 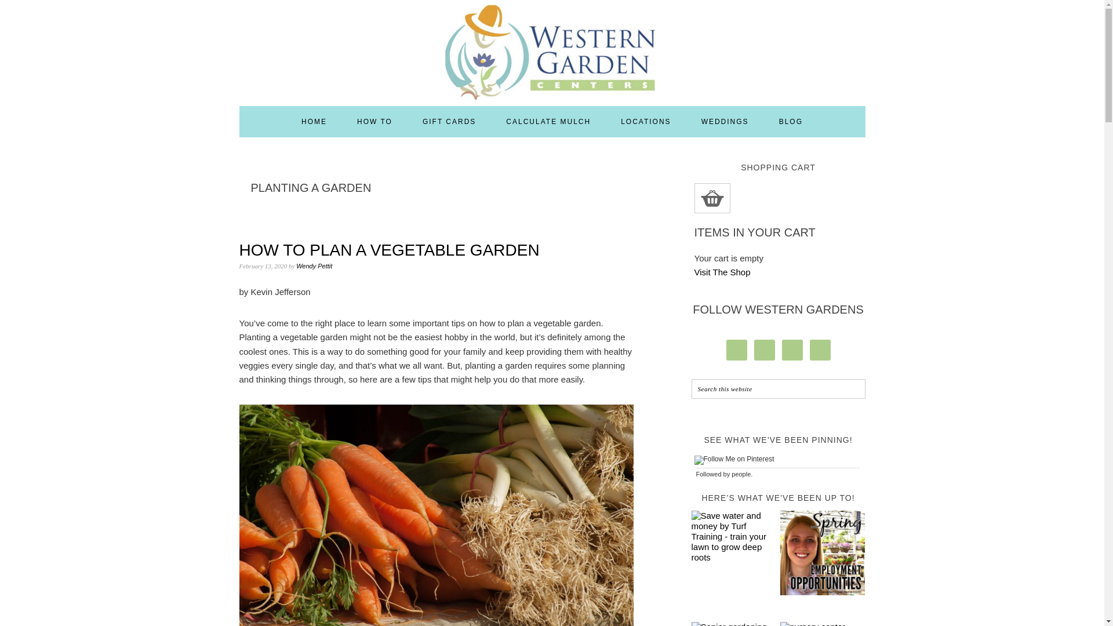 What do you see at coordinates (822, 624) in the screenshot?
I see `GARDEN CENTER IS NOW OPEN!` at bounding box center [822, 624].